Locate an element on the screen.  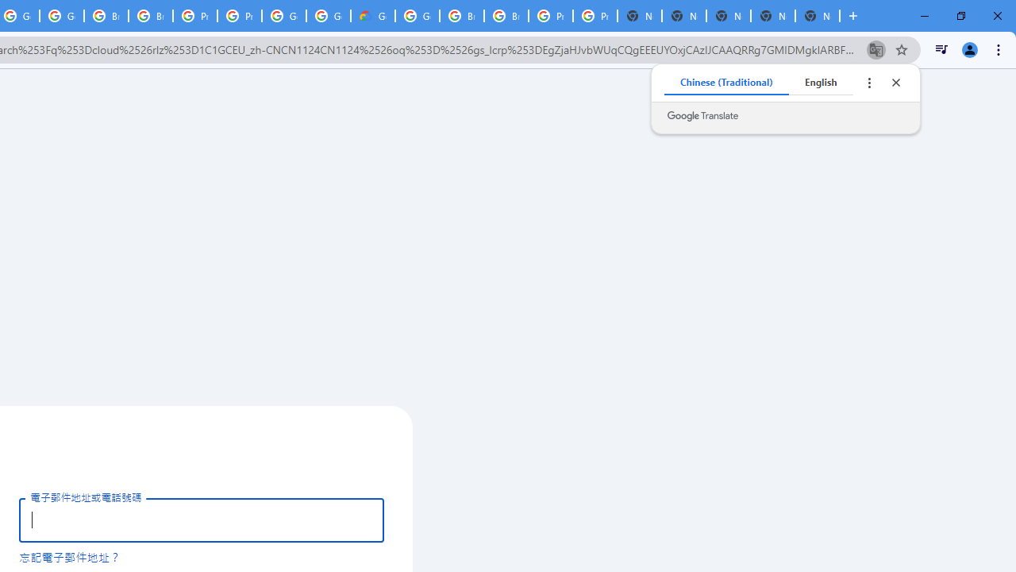
Google Cloud Platform is located at coordinates (329, 16).